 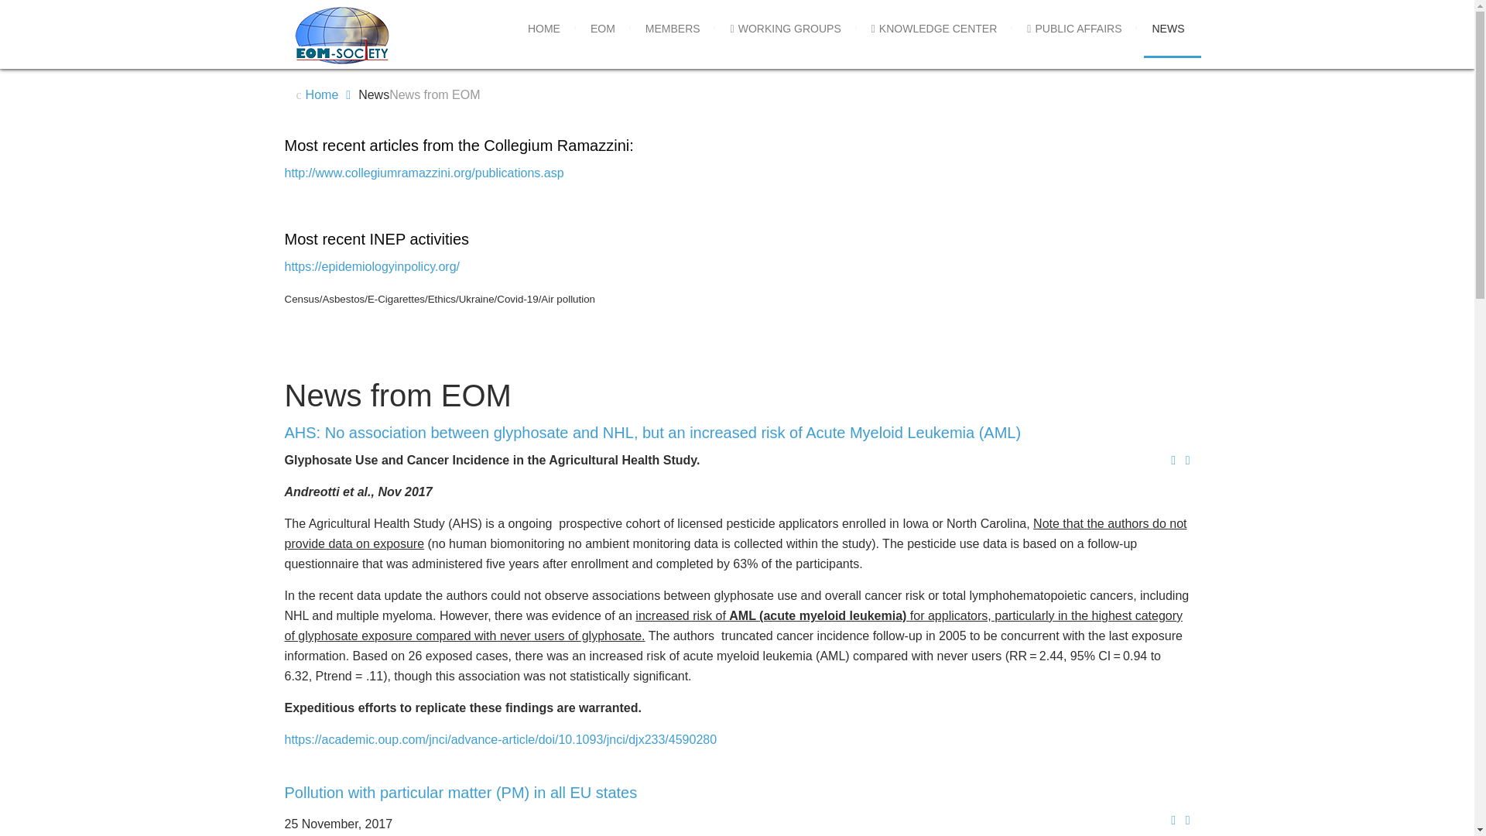 I want to click on KNOWLEDGE CENTER, so click(x=934, y=29).